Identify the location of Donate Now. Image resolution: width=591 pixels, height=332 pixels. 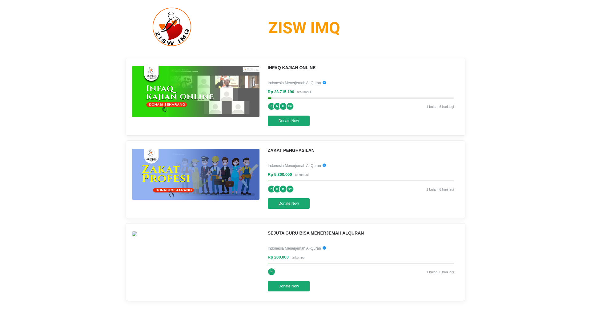
(289, 204).